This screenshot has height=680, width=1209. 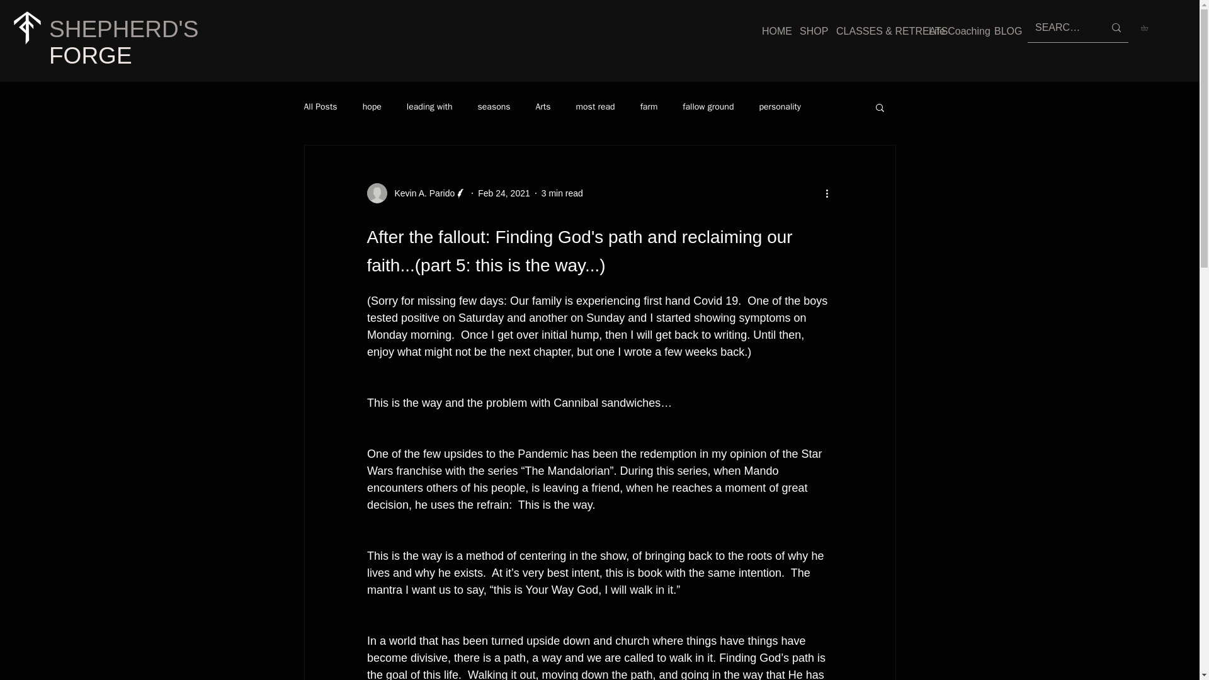 I want to click on most read, so click(x=596, y=107).